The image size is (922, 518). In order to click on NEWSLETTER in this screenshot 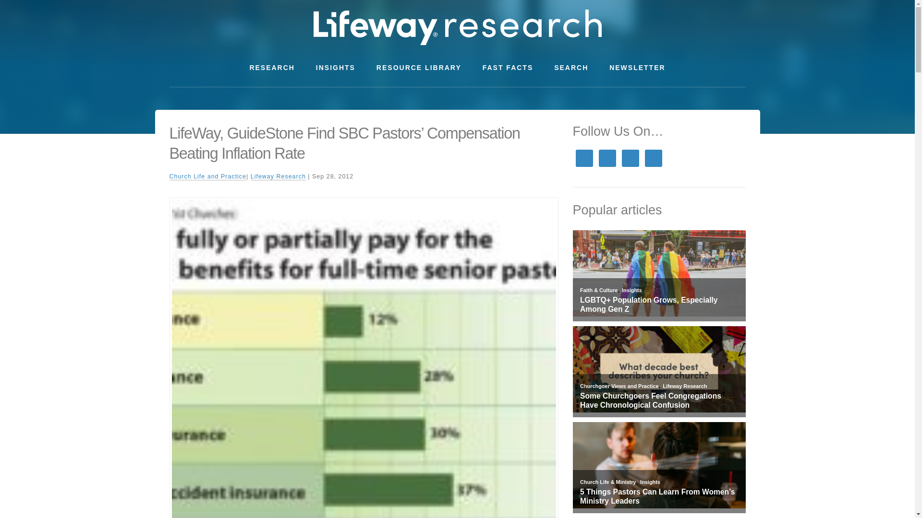, I will do `click(637, 68)`.